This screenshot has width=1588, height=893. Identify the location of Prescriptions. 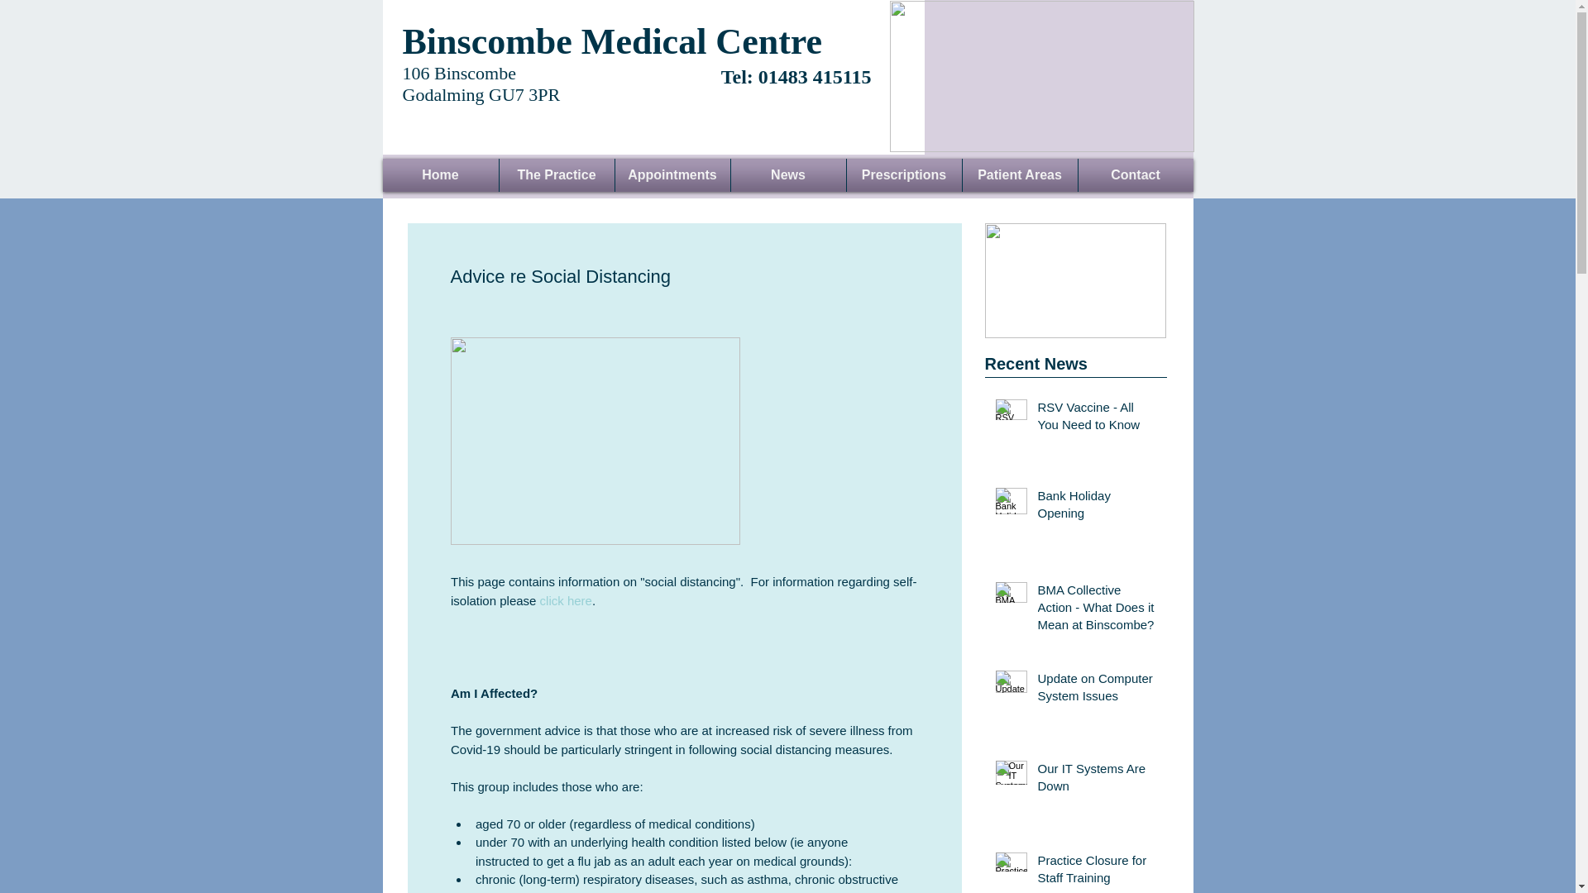
(904, 175).